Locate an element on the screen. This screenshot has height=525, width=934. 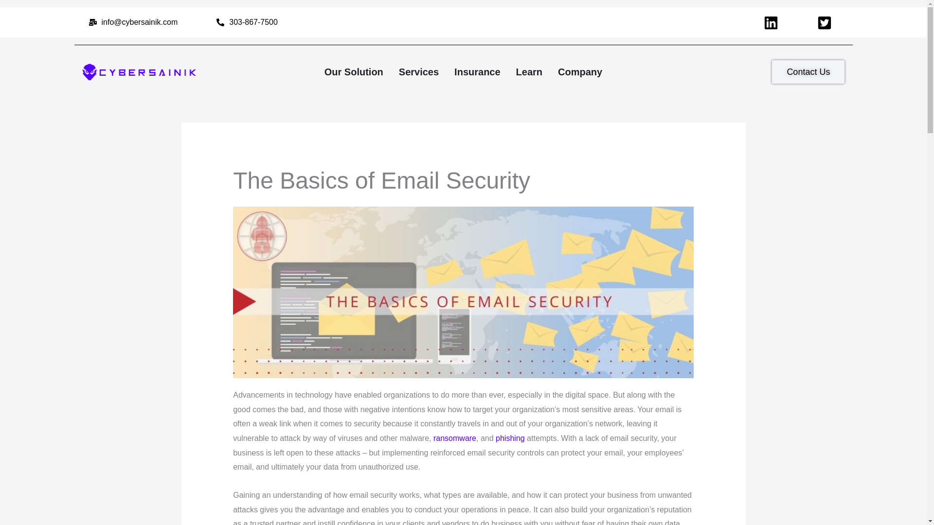
Services is located at coordinates (418, 72).